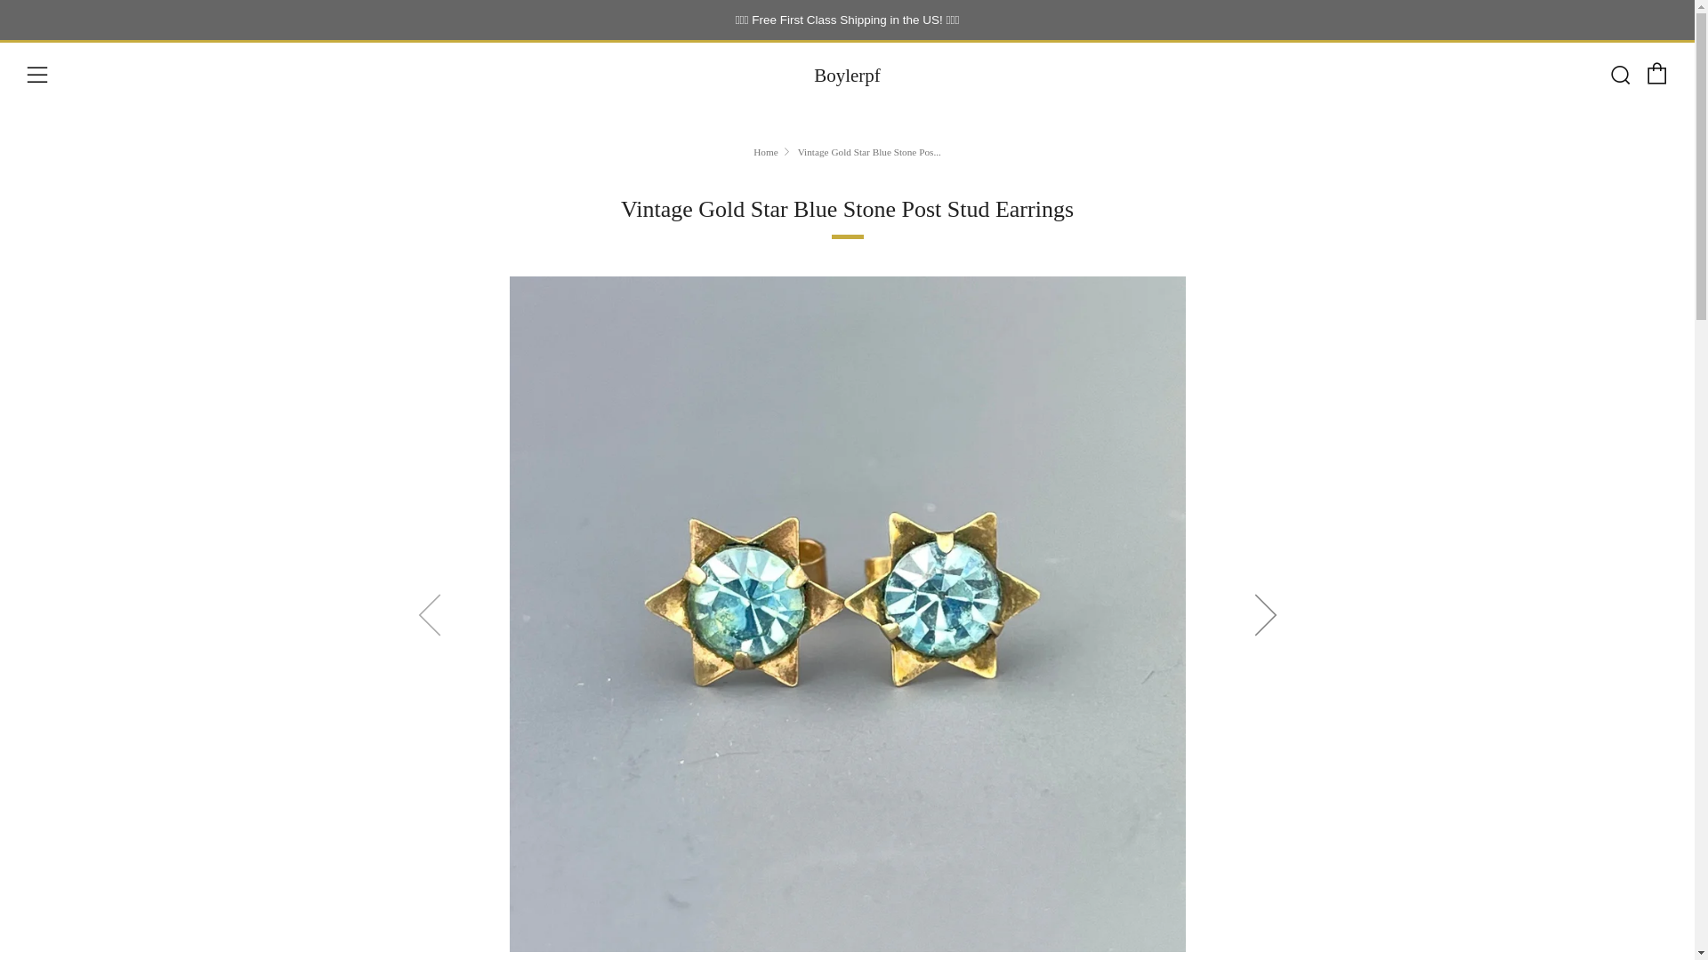 The width and height of the screenshot is (1708, 960). I want to click on Home, so click(765, 152).